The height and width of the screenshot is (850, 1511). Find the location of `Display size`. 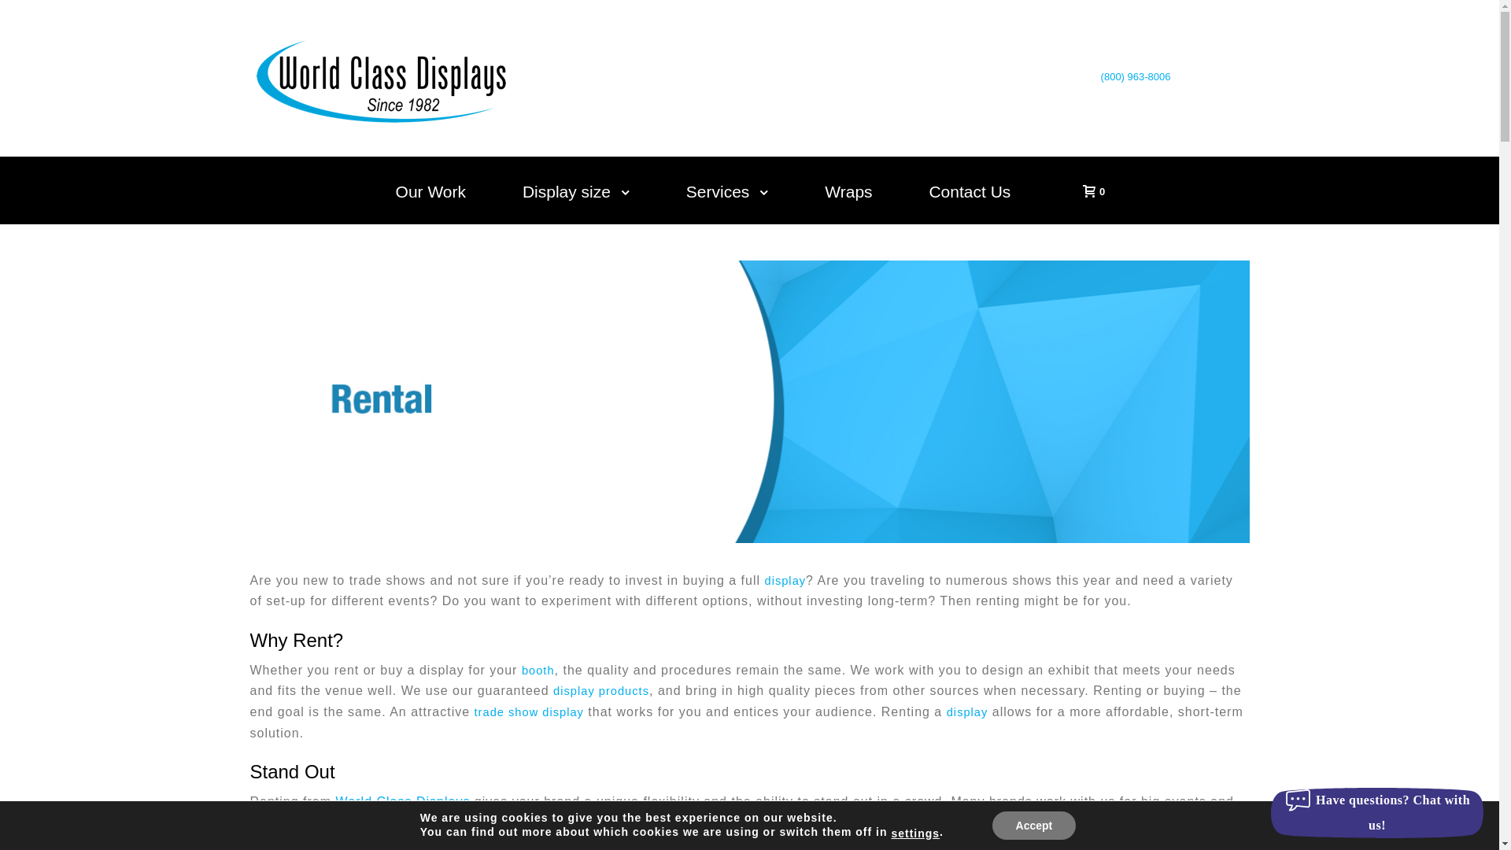

Display size is located at coordinates (576, 192).